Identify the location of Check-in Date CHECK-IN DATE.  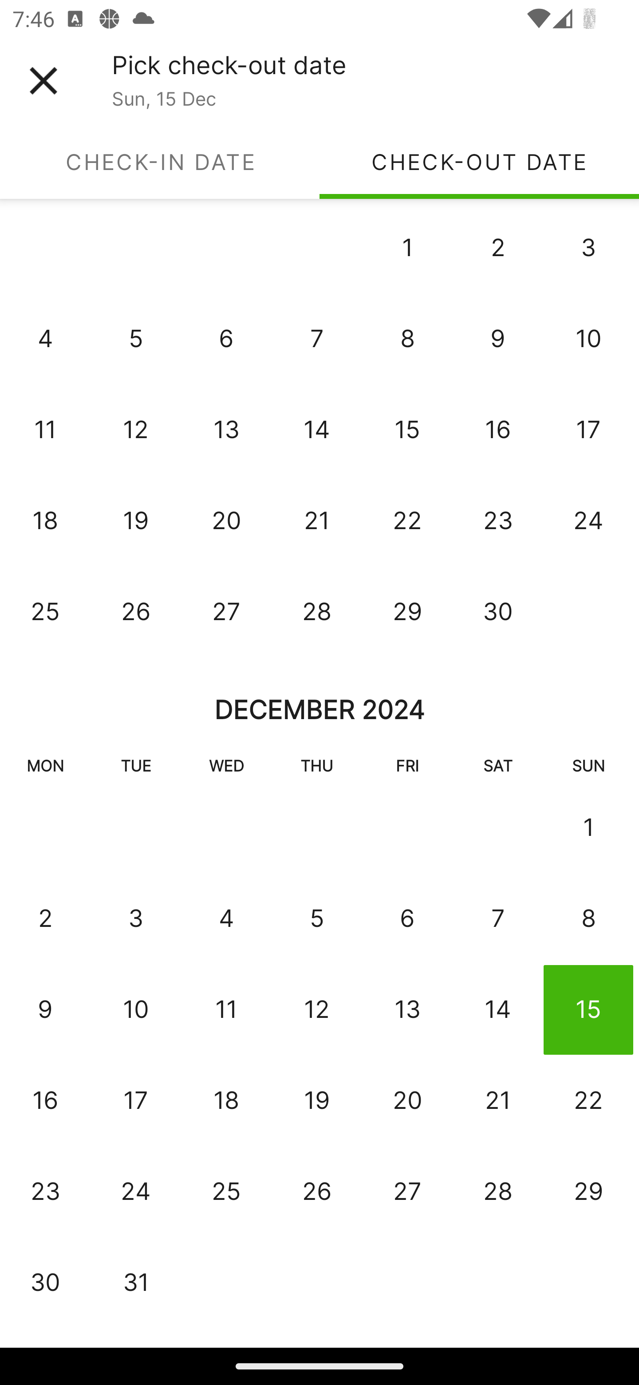
(160, 162).